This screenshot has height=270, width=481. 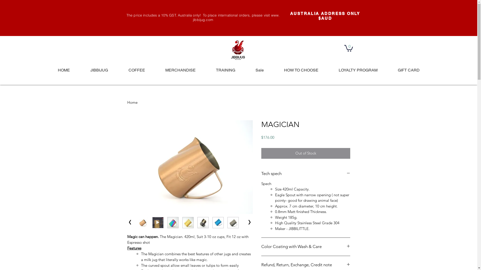 What do you see at coordinates (358, 70) in the screenshot?
I see `LOYALTY PROGRAM` at bounding box center [358, 70].